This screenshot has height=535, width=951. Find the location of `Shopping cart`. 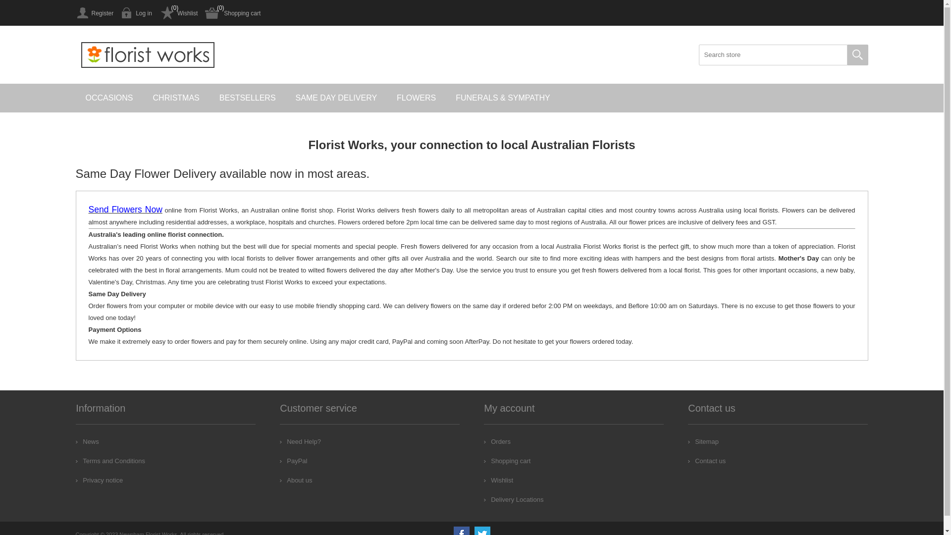

Shopping cart is located at coordinates (507, 461).